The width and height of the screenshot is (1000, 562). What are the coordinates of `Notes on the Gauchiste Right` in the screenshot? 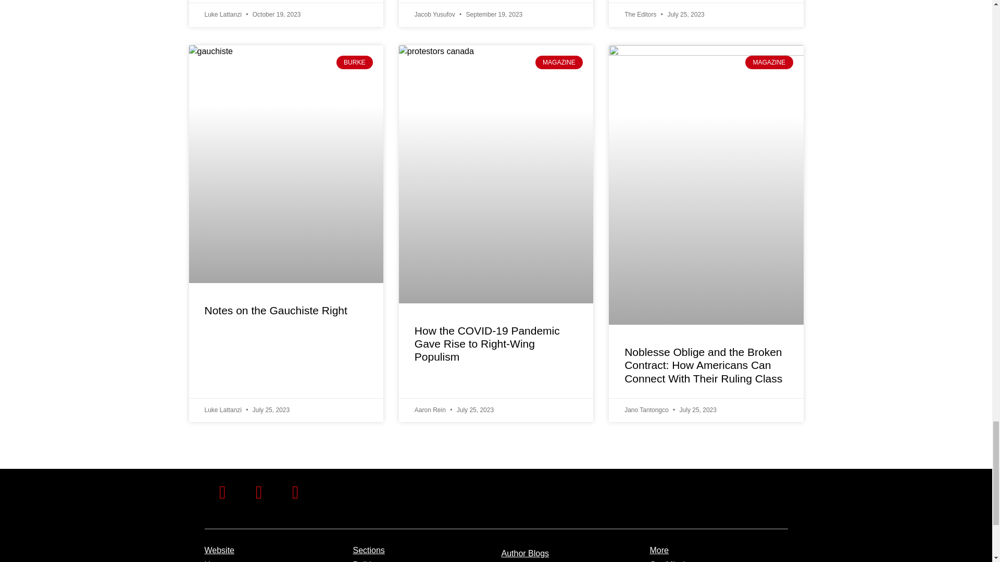 It's located at (275, 310).